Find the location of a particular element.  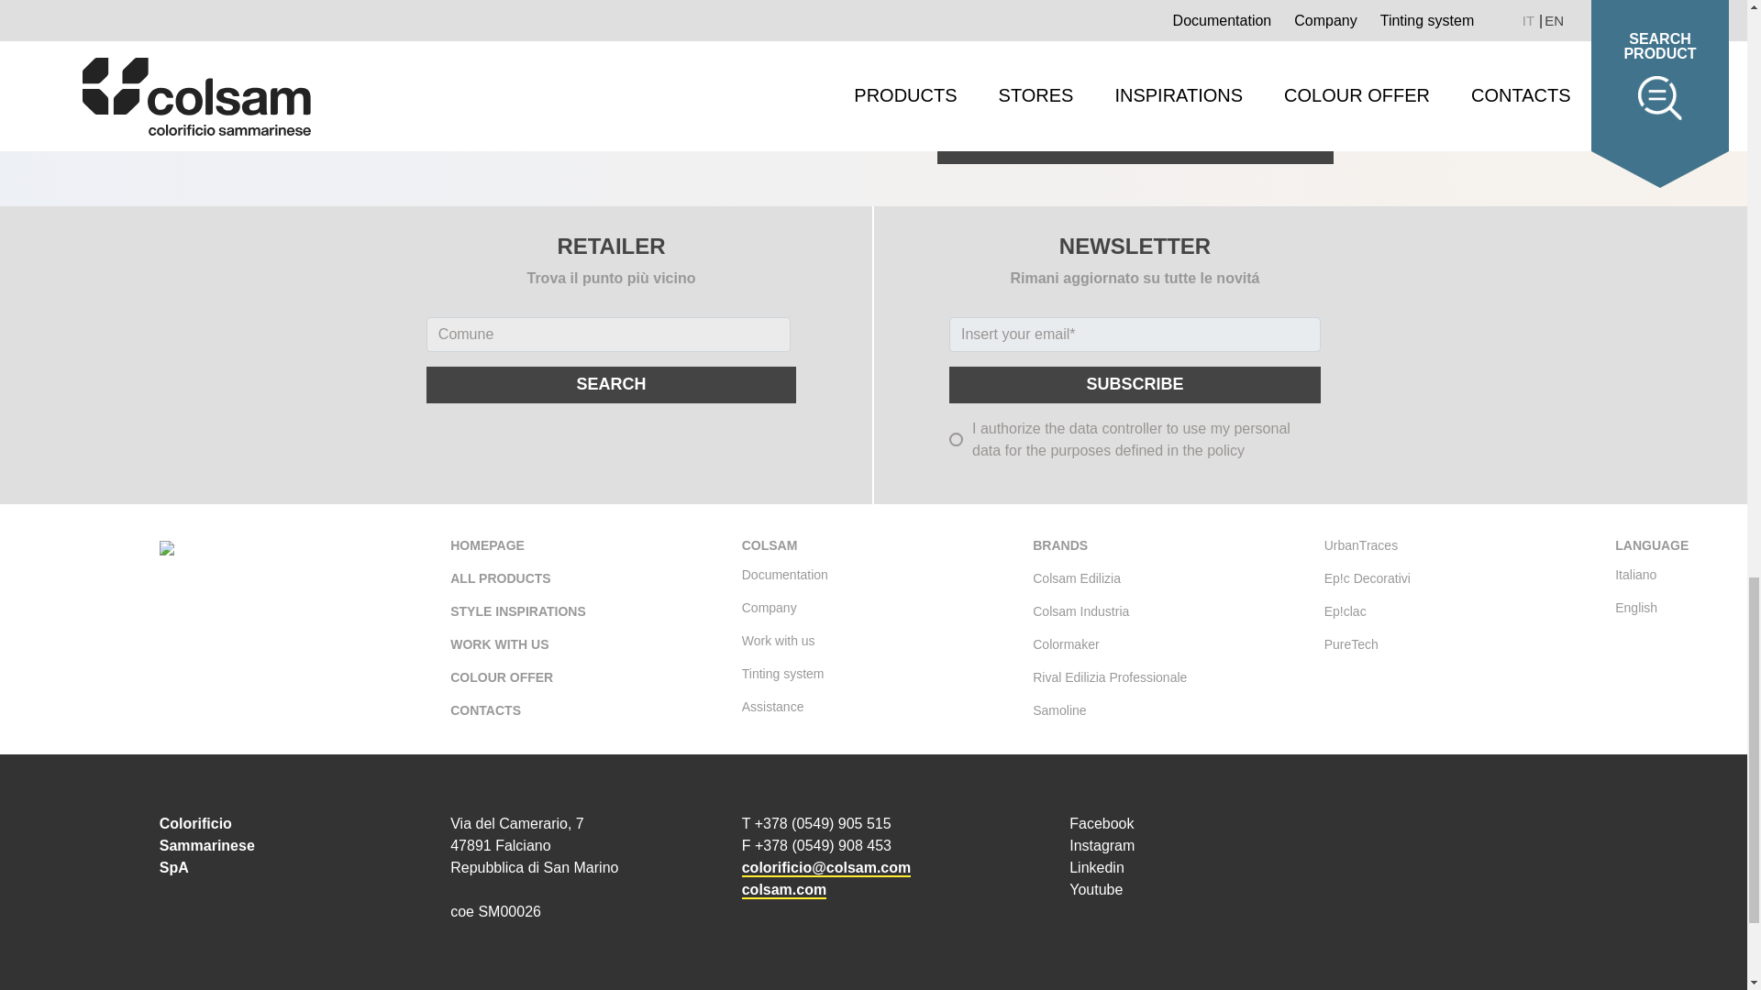

HOMEPAGE is located at coordinates (488, 550).